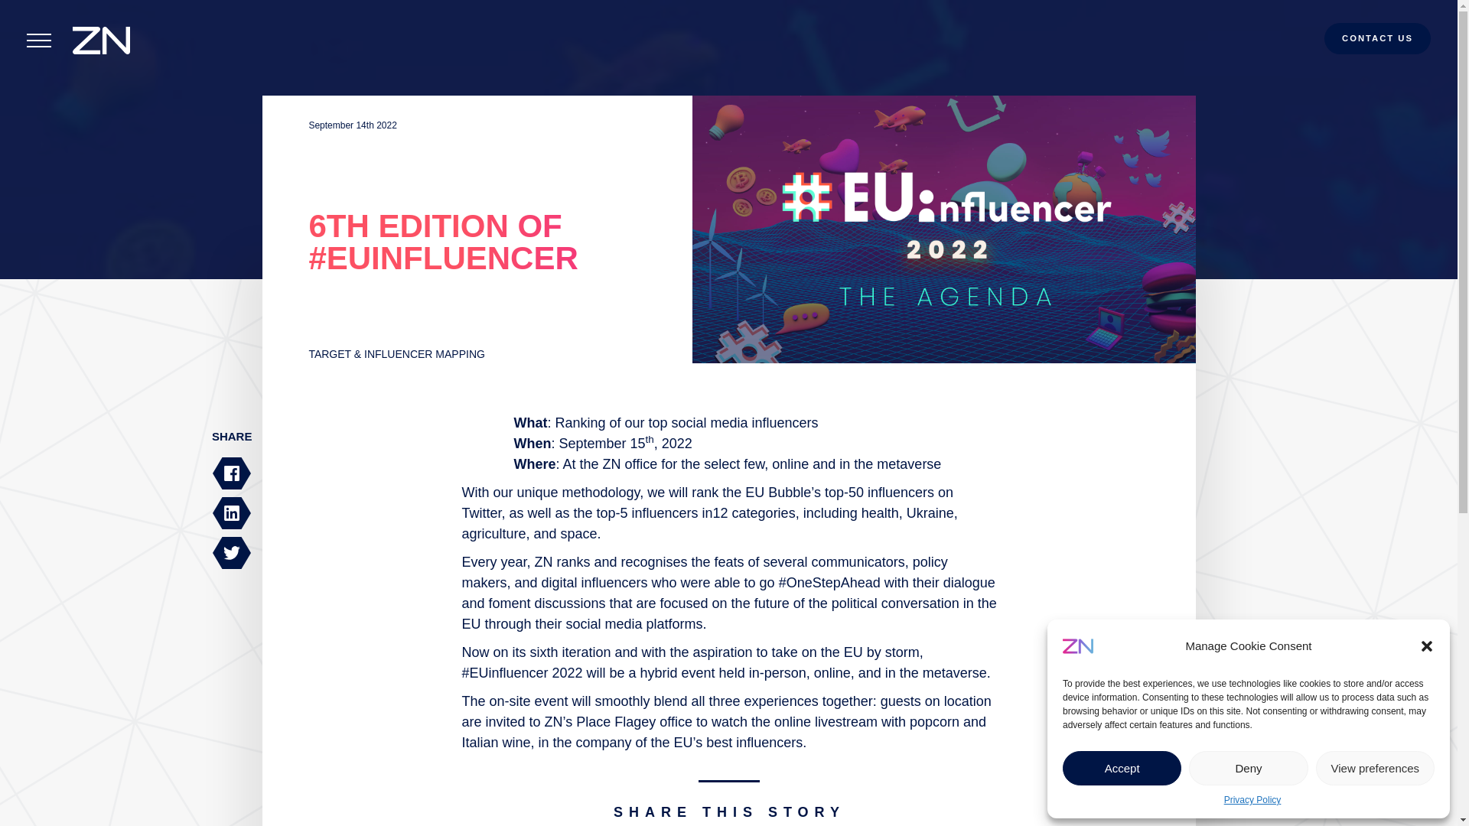  I want to click on Submit, so click(70, 8).